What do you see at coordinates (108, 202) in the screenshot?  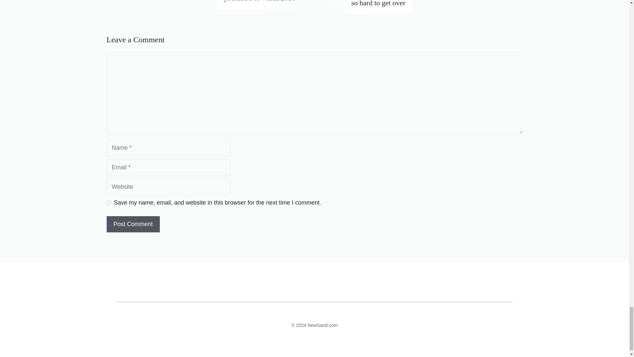 I see `yes` at bounding box center [108, 202].